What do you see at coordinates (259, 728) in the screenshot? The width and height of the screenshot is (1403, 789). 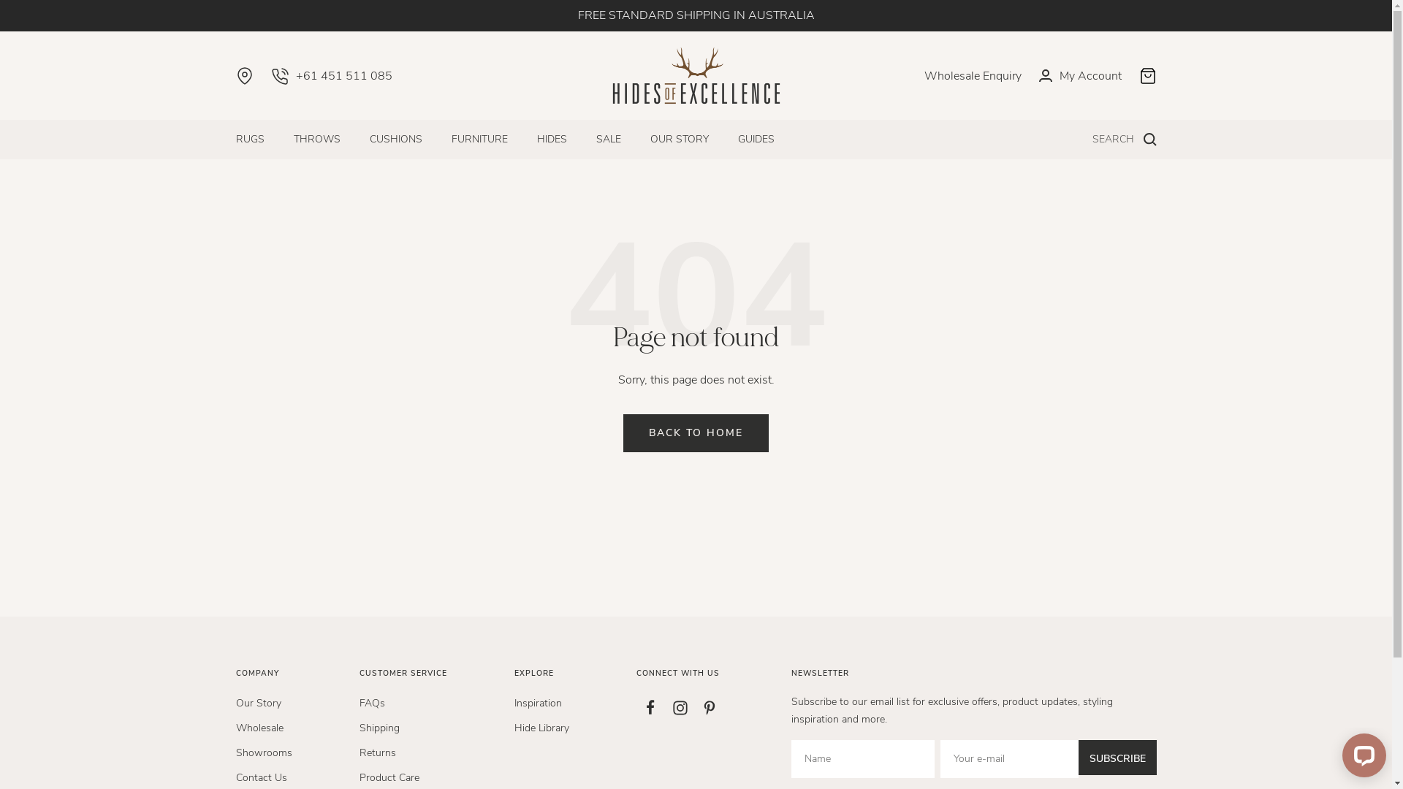 I see `Wholesale` at bounding box center [259, 728].